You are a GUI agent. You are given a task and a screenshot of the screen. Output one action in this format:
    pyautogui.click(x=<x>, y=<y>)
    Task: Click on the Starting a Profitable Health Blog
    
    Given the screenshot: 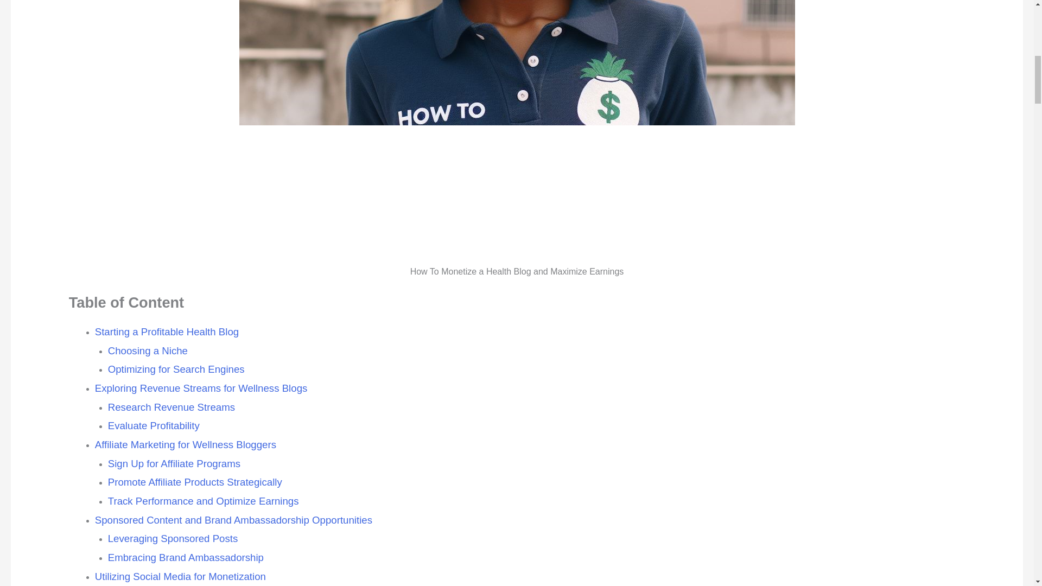 What is the action you would take?
    pyautogui.click(x=167, y=332)
    